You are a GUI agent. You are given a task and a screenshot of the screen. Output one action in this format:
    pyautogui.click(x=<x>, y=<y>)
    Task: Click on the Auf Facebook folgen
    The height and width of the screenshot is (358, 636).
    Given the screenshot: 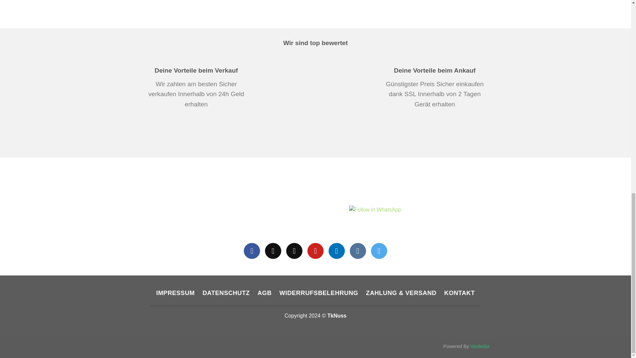 What is the action you would take?
    pyautogui.click(x=252, y=251)
    